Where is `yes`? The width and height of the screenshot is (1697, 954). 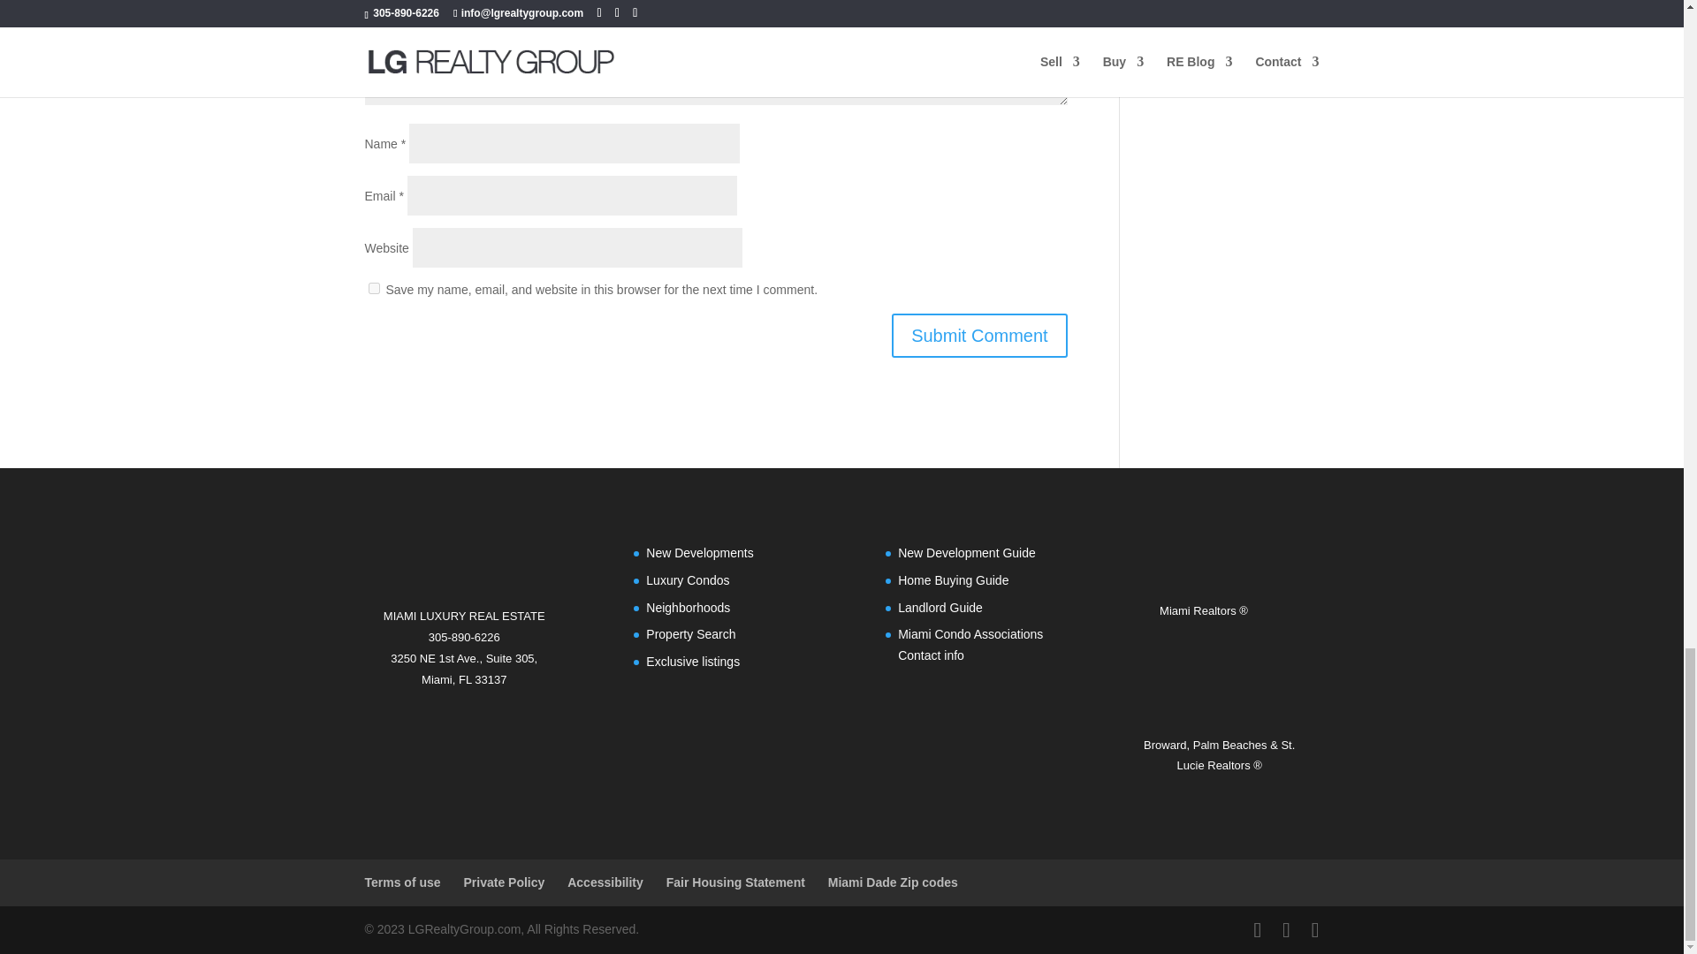 yes is located at coordinates (373, 288).